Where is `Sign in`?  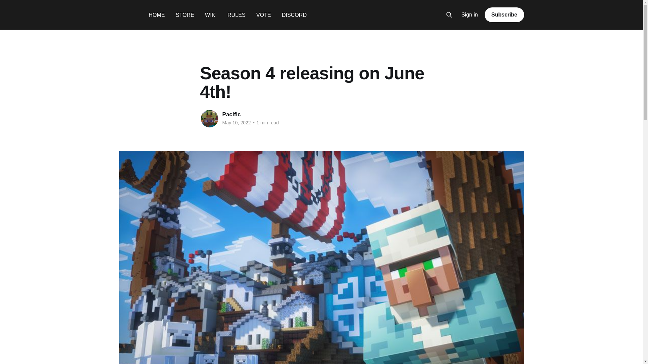 Sign in is located at coordinates (470, 15).